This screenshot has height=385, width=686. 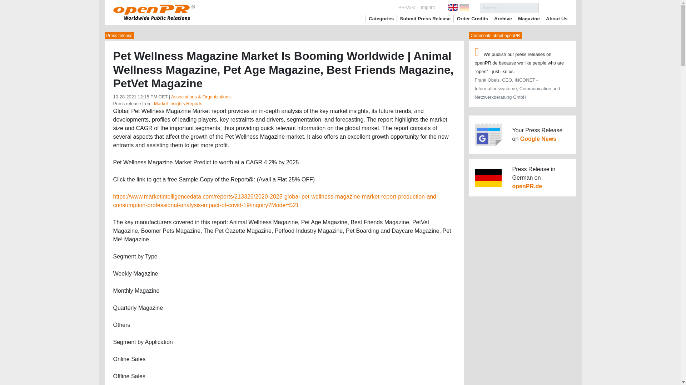 What do you see at coordinates (472, 19) in the screenshot?
I see `Order Credits` at bounding box center [472, 19].